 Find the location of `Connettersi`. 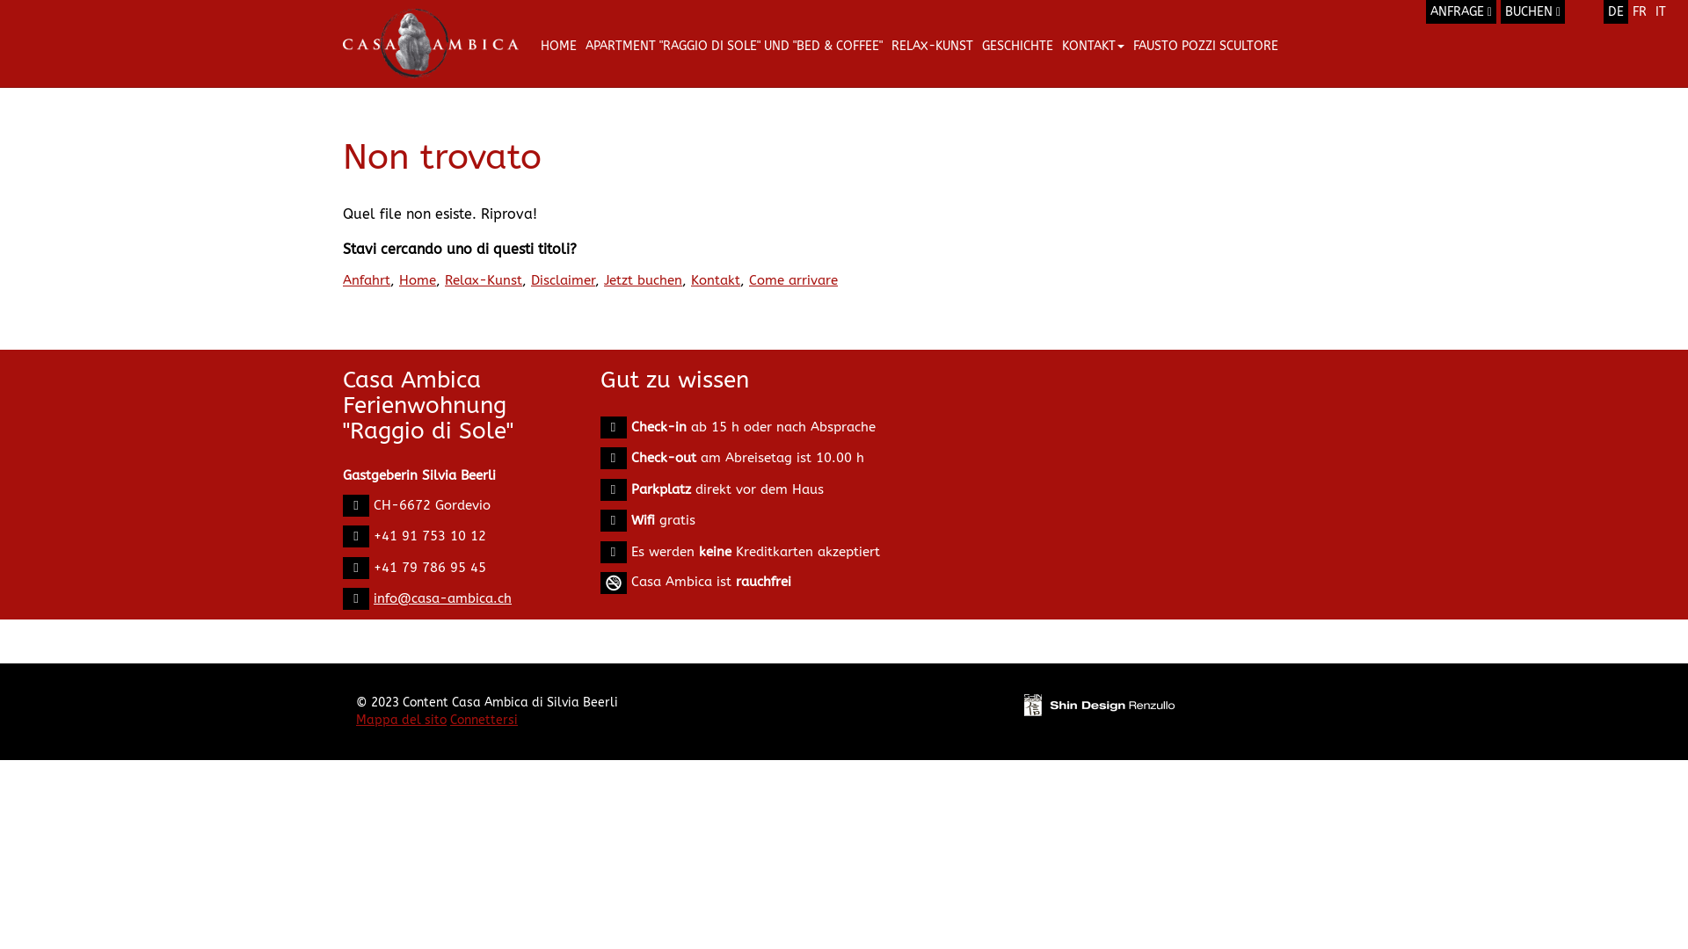

Connettersi is located at coordinates (484, 721).